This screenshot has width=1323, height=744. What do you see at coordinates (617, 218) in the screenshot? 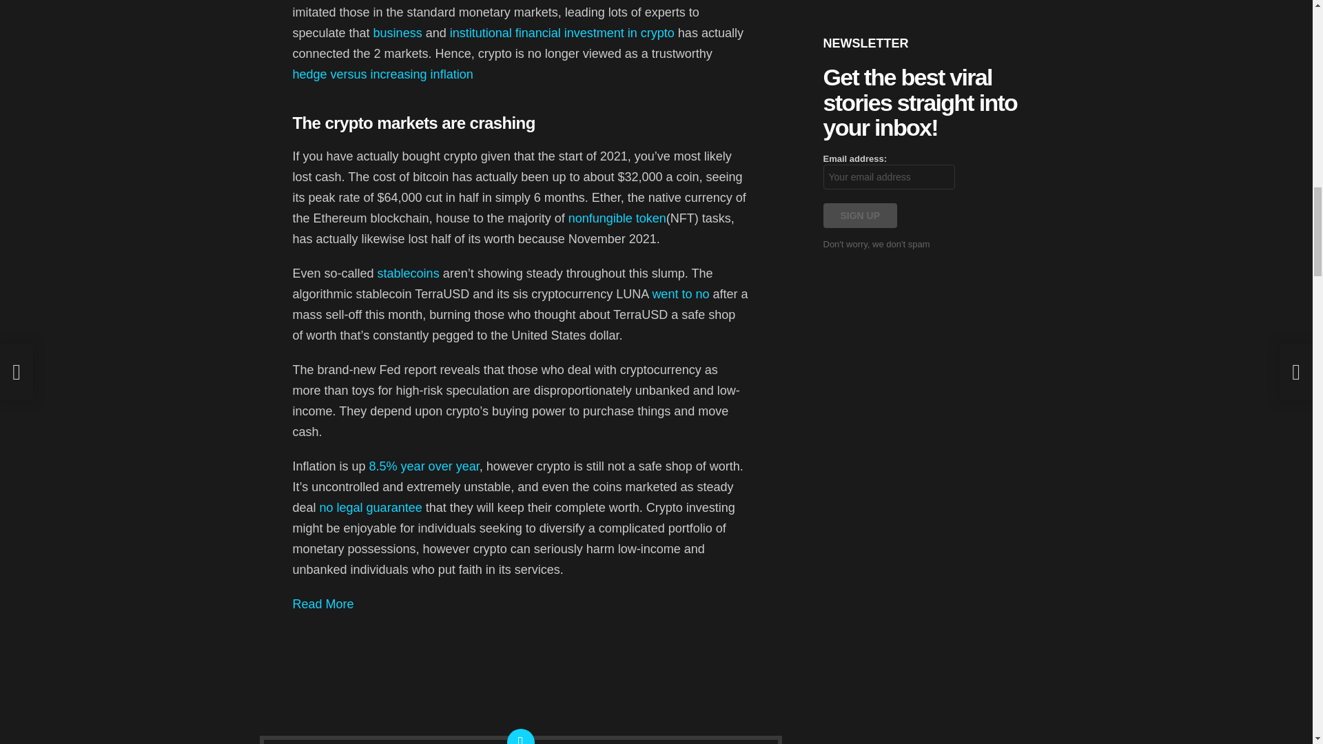
I see `nonfungible token` at bounding box center [617, 218].